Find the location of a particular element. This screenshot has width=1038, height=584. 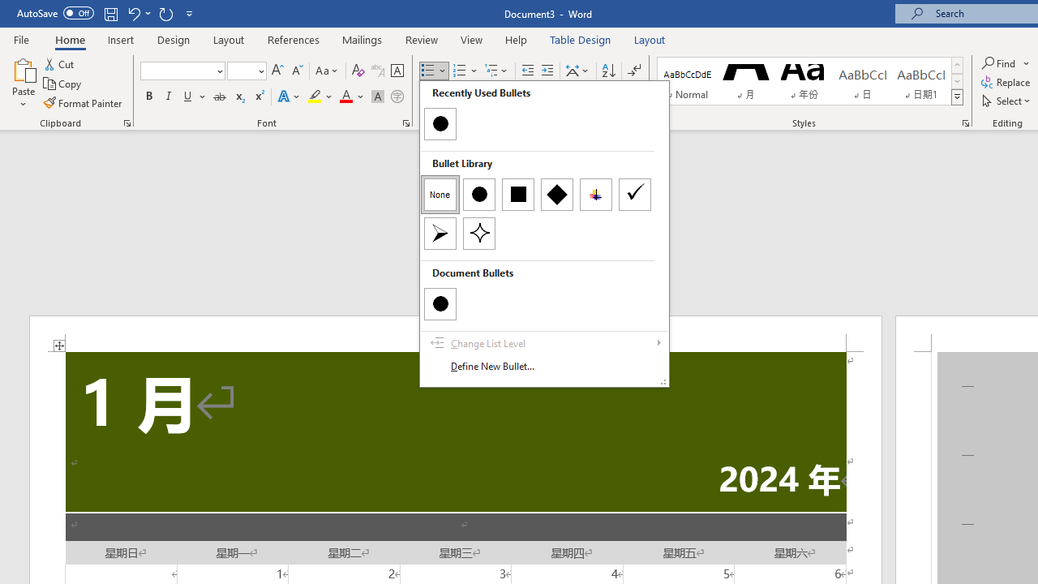

Character Border is located at coordinates (397, 71).